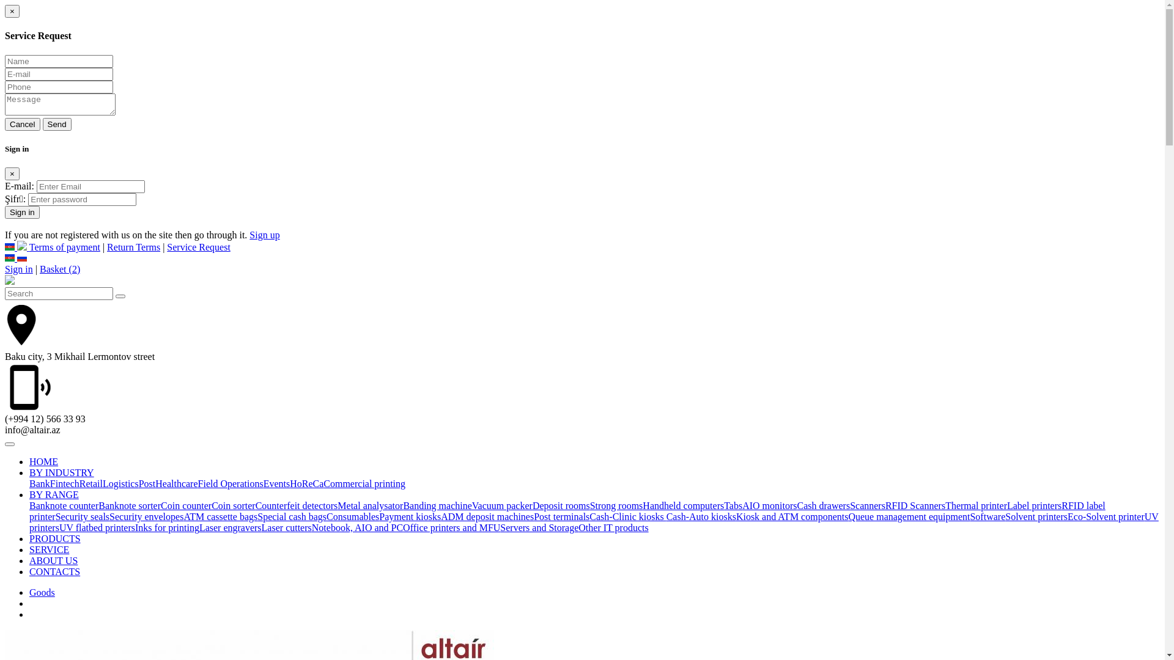 The image size is (1174, 660). What do you see at coordinates (62, 473) in the screenshot?
I see `BY INDUSTRY` at bounding box center [62, 473].